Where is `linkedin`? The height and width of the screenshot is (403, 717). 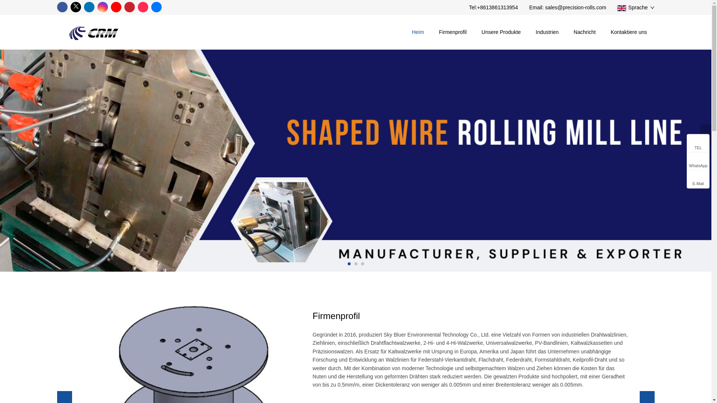 linkedin is located at coordinates (89, 7).